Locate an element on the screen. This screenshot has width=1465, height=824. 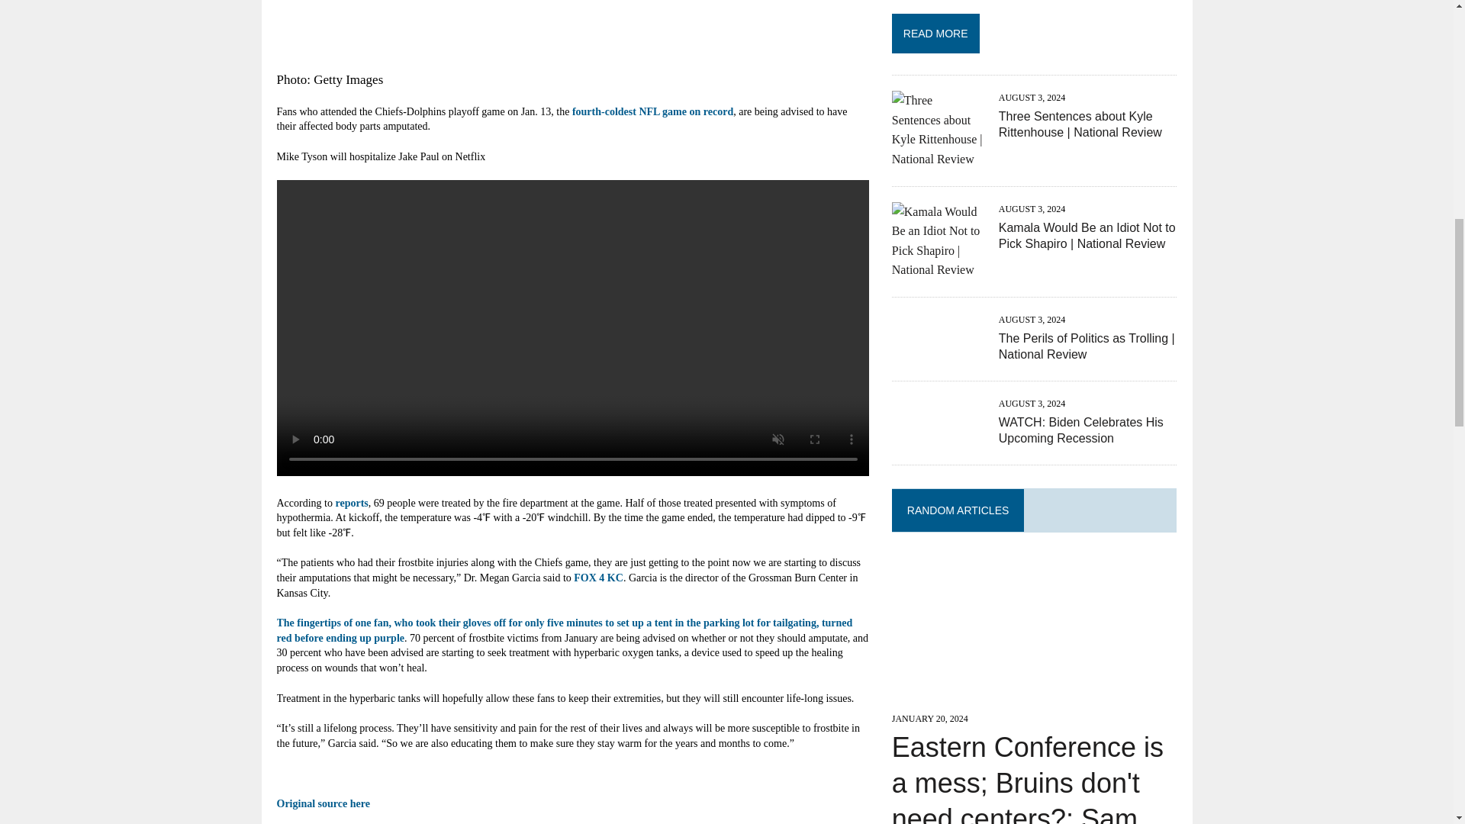
fourth-coldest NFL game on record is located at coordinates (653, 111).